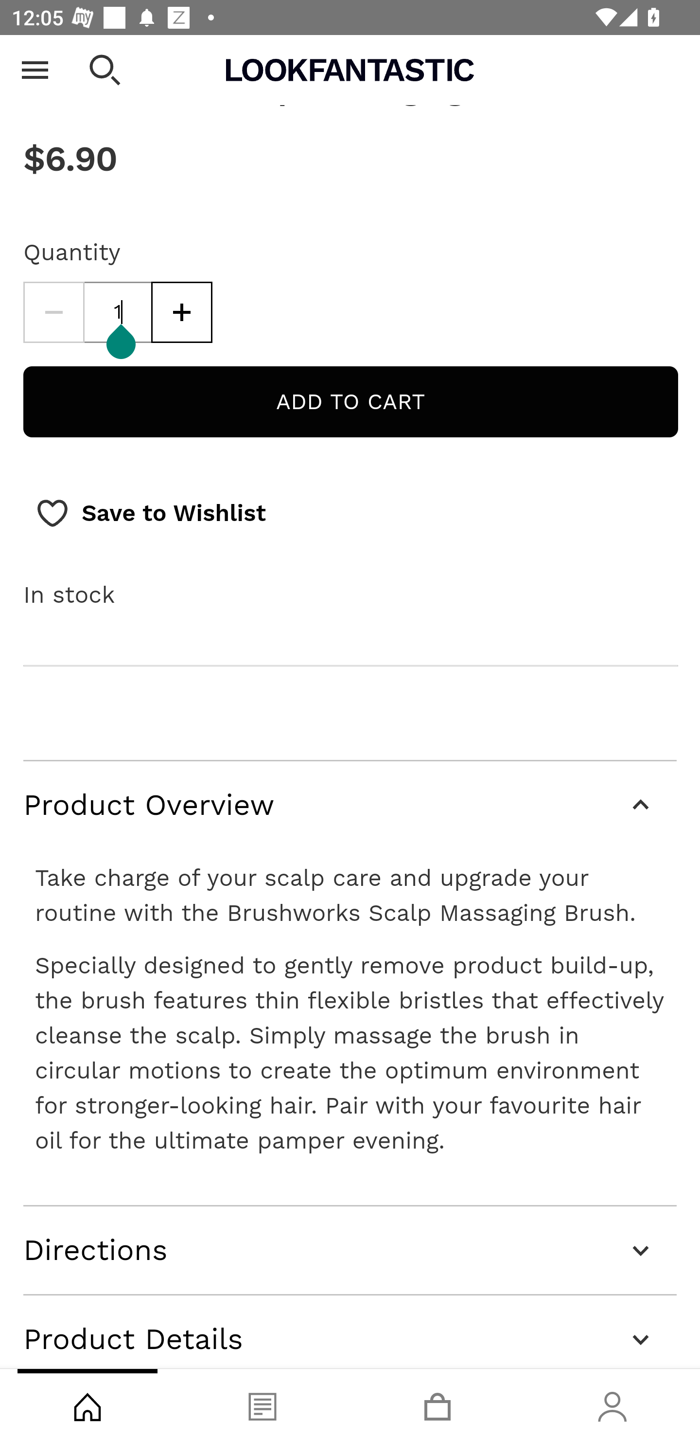 The width and height of the screenshot is (700, 1440). Describe the element at coordinates (118, 313) in the screenshot. I see `1, Quantity` at that location.